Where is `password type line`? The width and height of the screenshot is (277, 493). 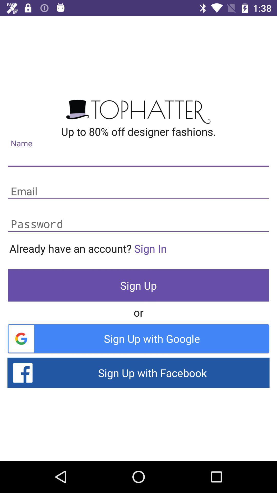 password type line is located at coordinates (138, 224).